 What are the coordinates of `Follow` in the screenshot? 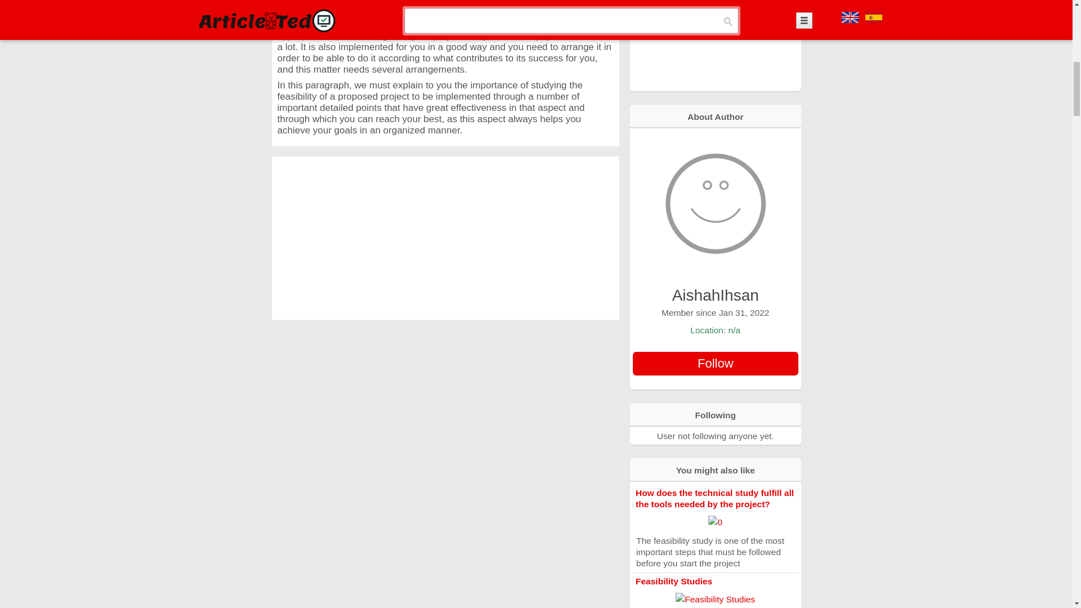 It's located at (715, 364).